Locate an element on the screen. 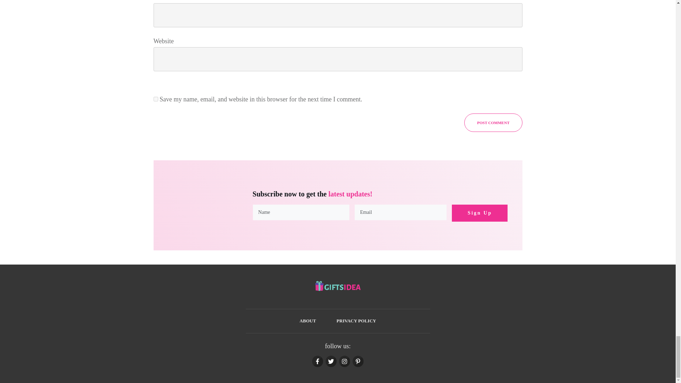  POST COMMENT is located at coordinates (493, 122).